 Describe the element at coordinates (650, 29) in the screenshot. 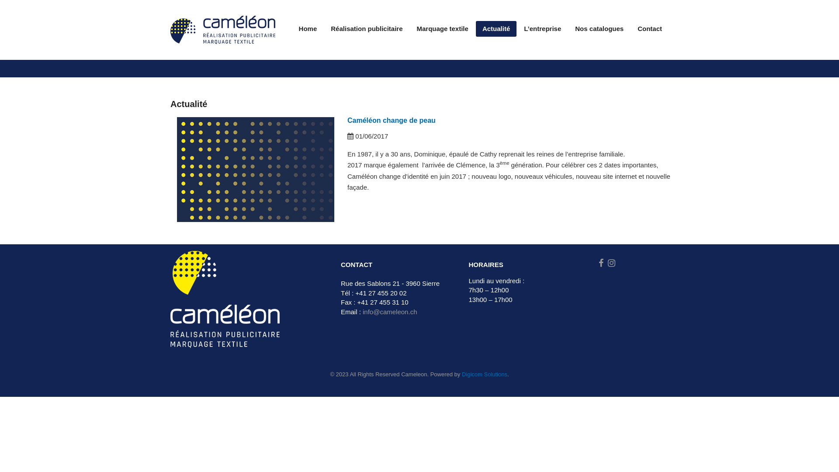

I see `Contact` at that location.